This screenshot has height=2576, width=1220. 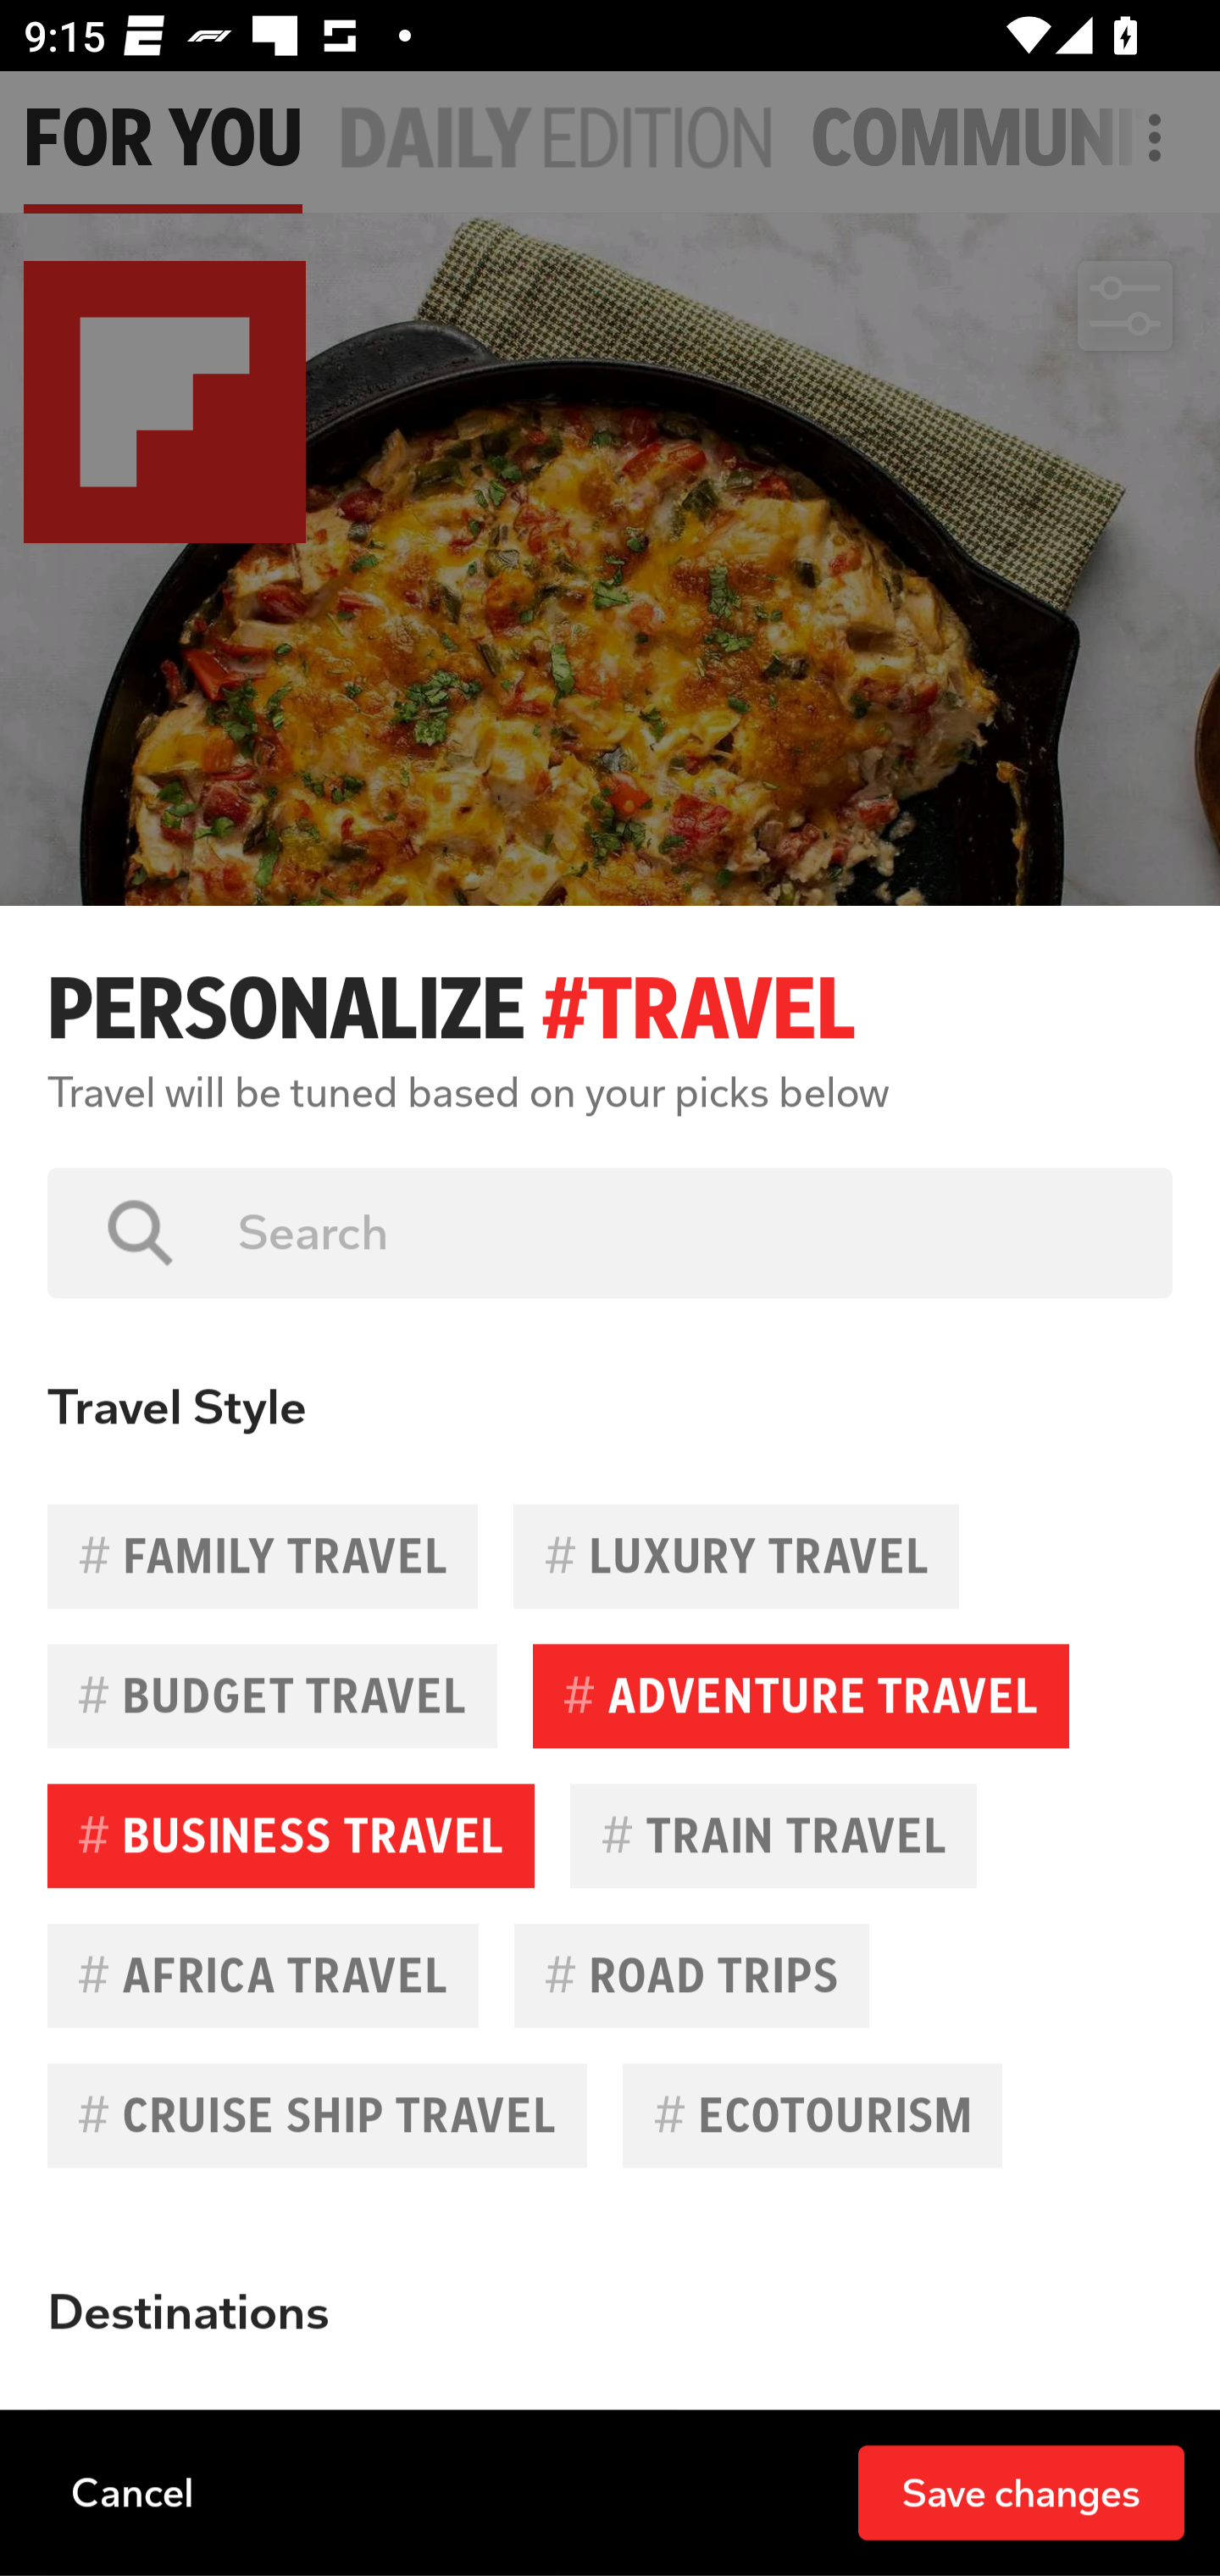 I want to click on # ECOTOURISM, so click(x=812, y=2115).